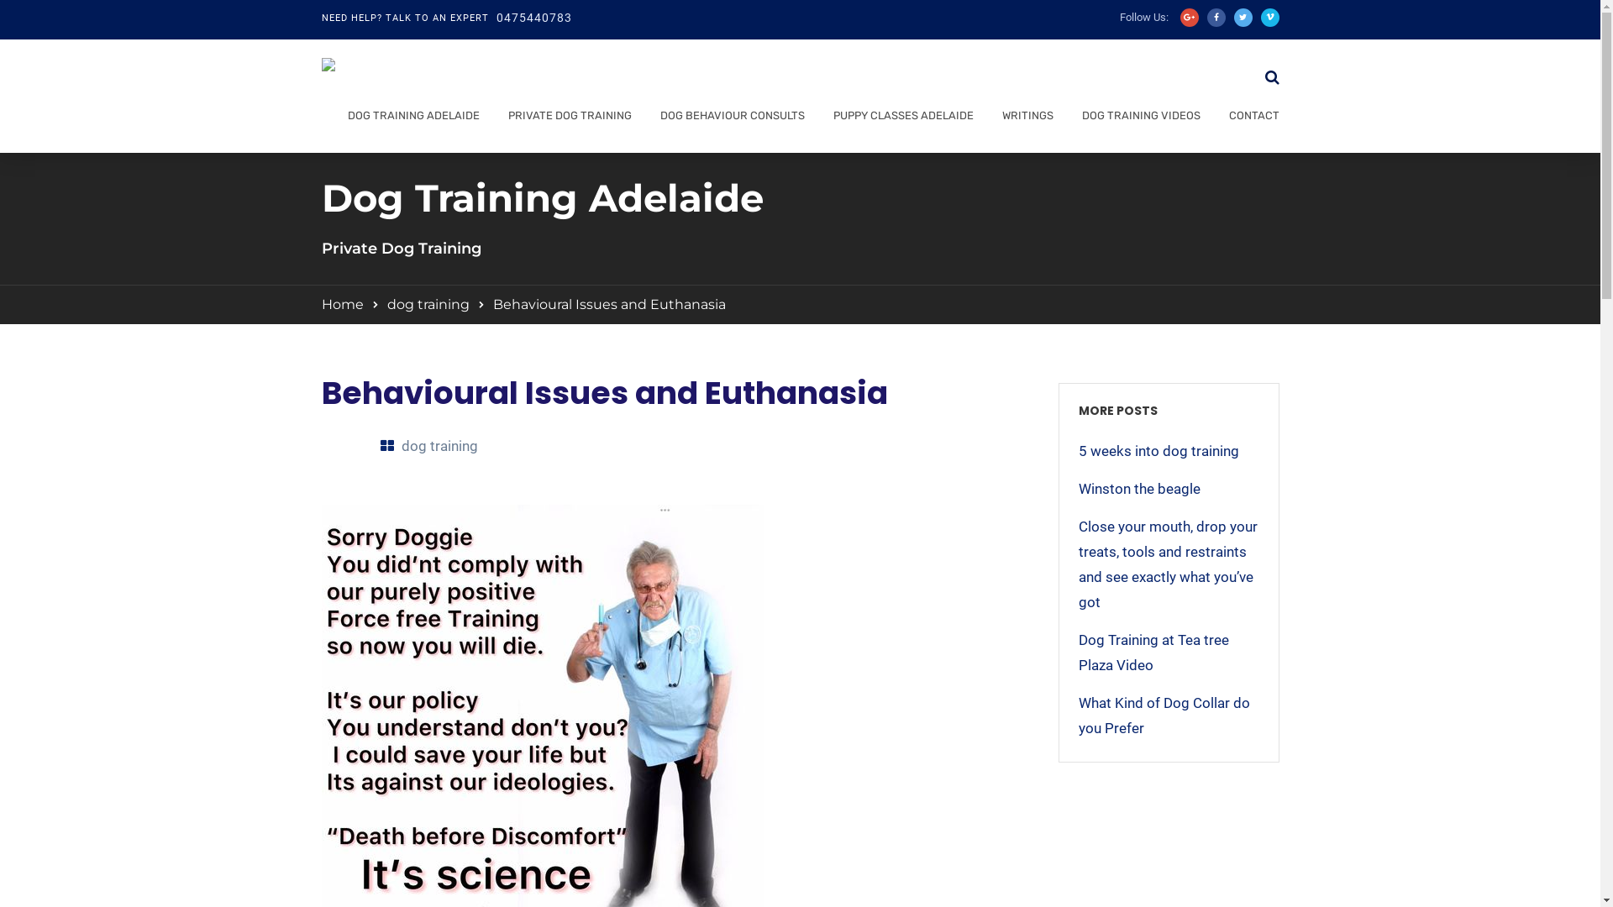 The height and width of the screenshot is (907, 1613). Describe the element at coordinates (728, 119) in the screenshot. I see `DOG BEHAVIOUR CONSULTS` at that location.